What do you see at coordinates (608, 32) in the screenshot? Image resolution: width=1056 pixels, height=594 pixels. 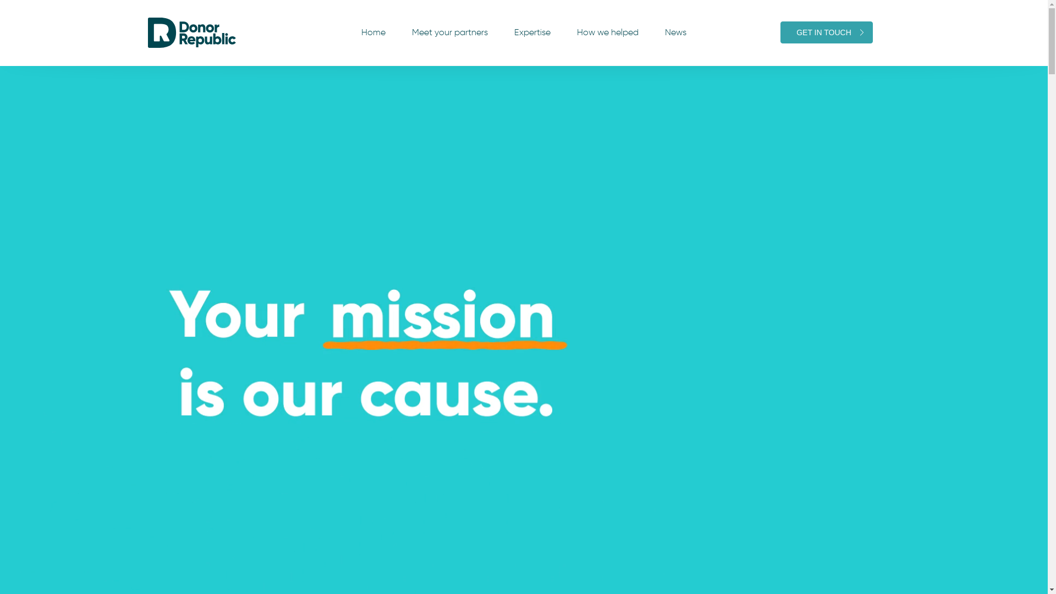 I see `How we helped` at bounding box center [608, 32].